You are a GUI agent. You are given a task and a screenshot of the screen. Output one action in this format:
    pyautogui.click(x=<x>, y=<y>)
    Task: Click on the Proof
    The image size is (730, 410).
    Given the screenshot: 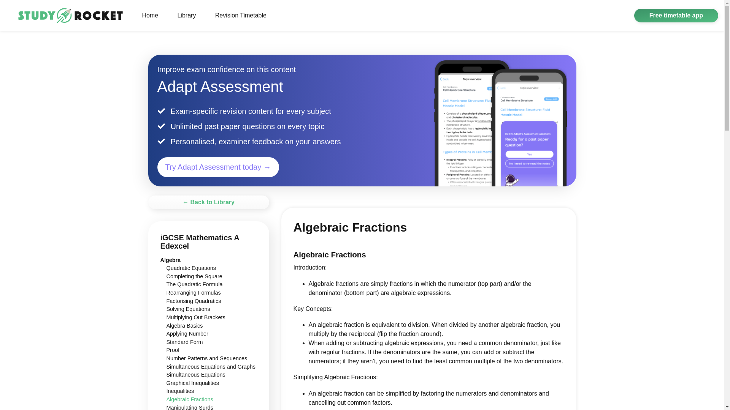 What is the action you would take?
    pyautogui.click(x=173, y=350)
    